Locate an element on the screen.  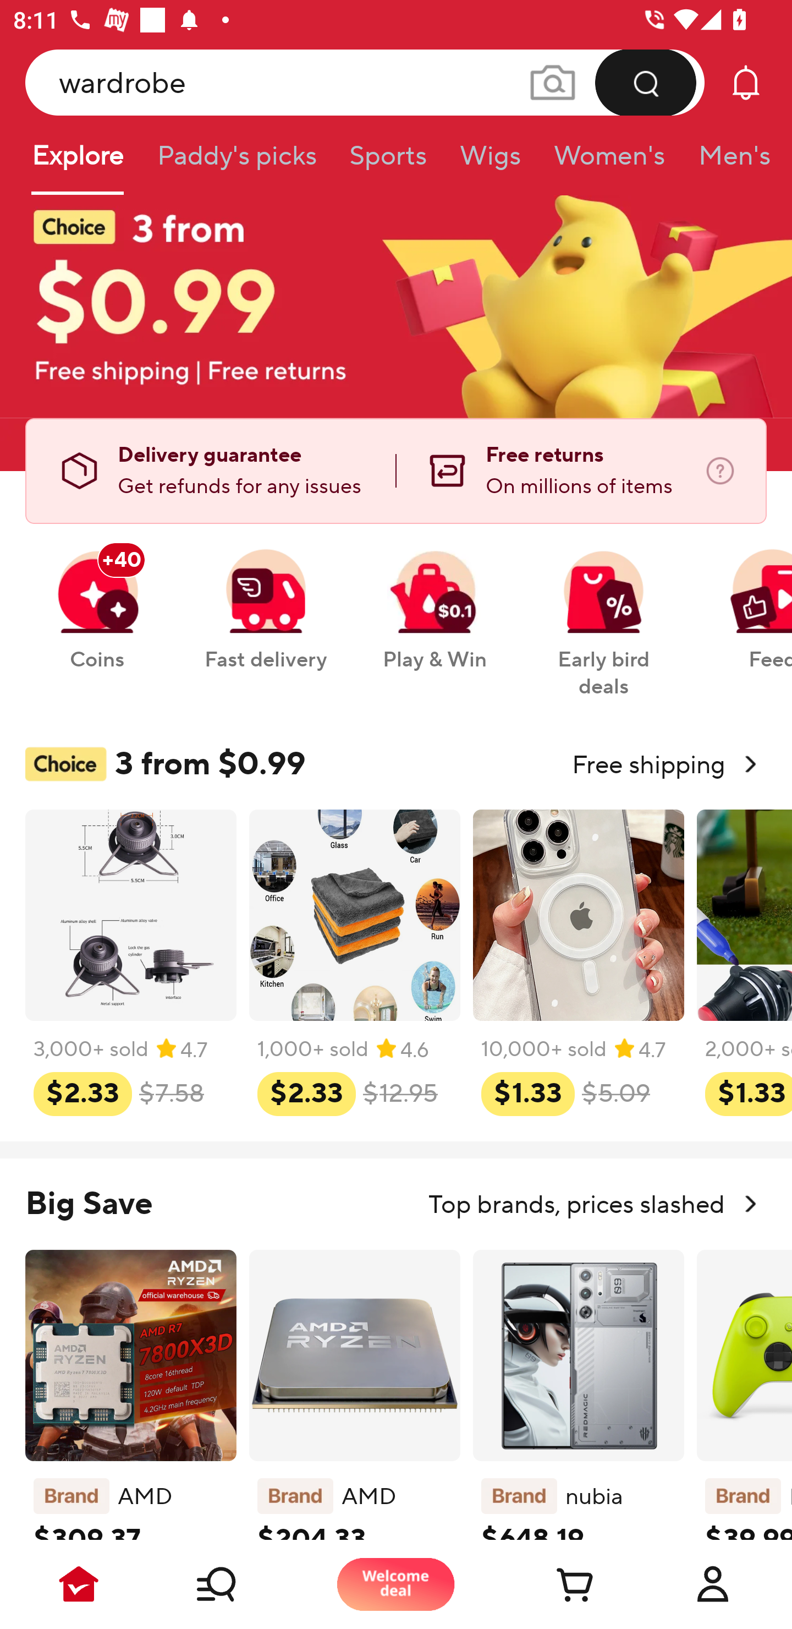
Account is located at coordinates (713, 1584).